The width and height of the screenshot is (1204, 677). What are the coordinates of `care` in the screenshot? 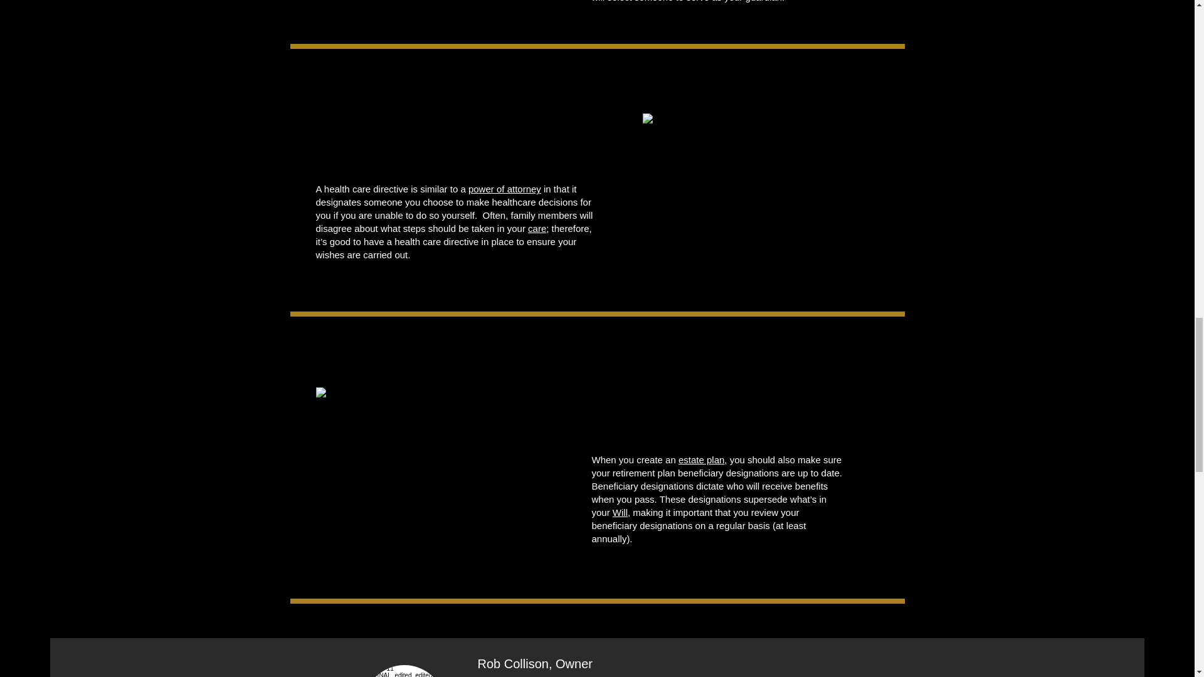 It's located at (537, 228).